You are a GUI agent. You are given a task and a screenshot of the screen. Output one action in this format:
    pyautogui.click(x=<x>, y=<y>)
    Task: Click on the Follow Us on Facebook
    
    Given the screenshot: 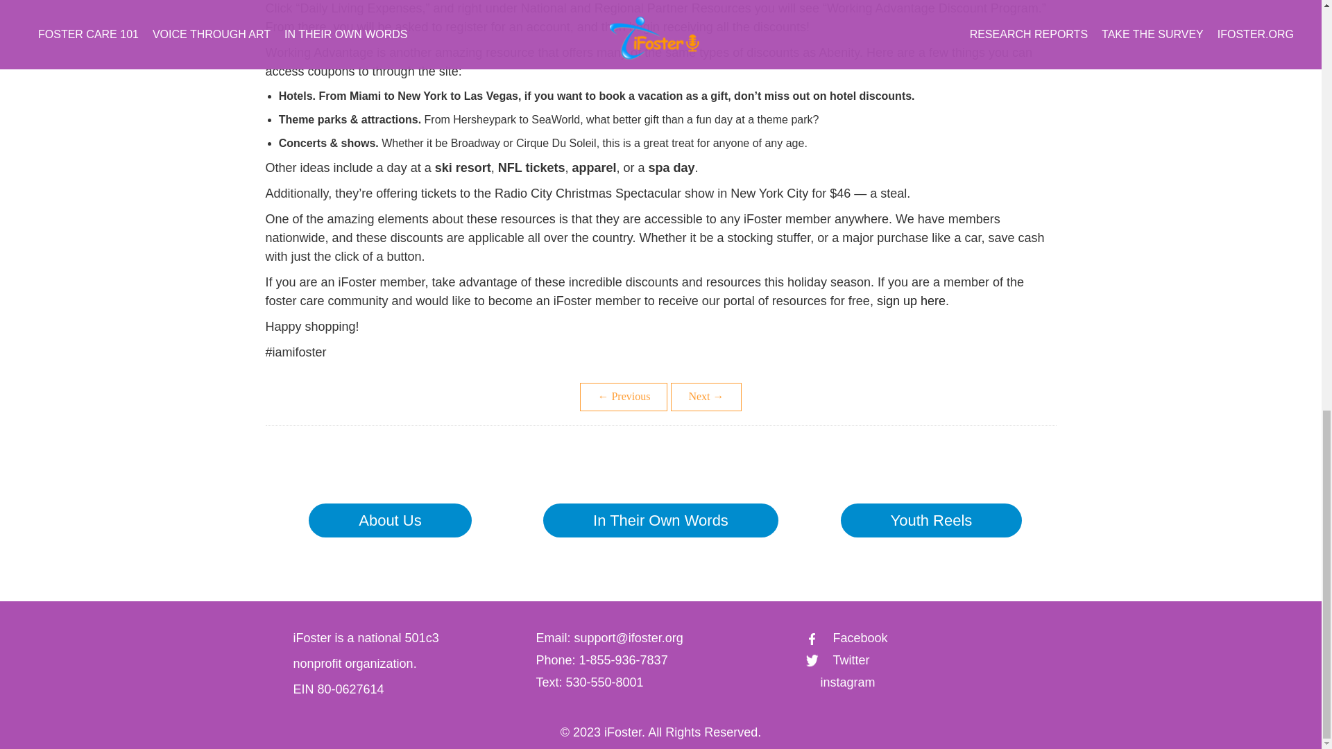 What is the action you would take?
    pyautogui.click(x=846, y=638)
    